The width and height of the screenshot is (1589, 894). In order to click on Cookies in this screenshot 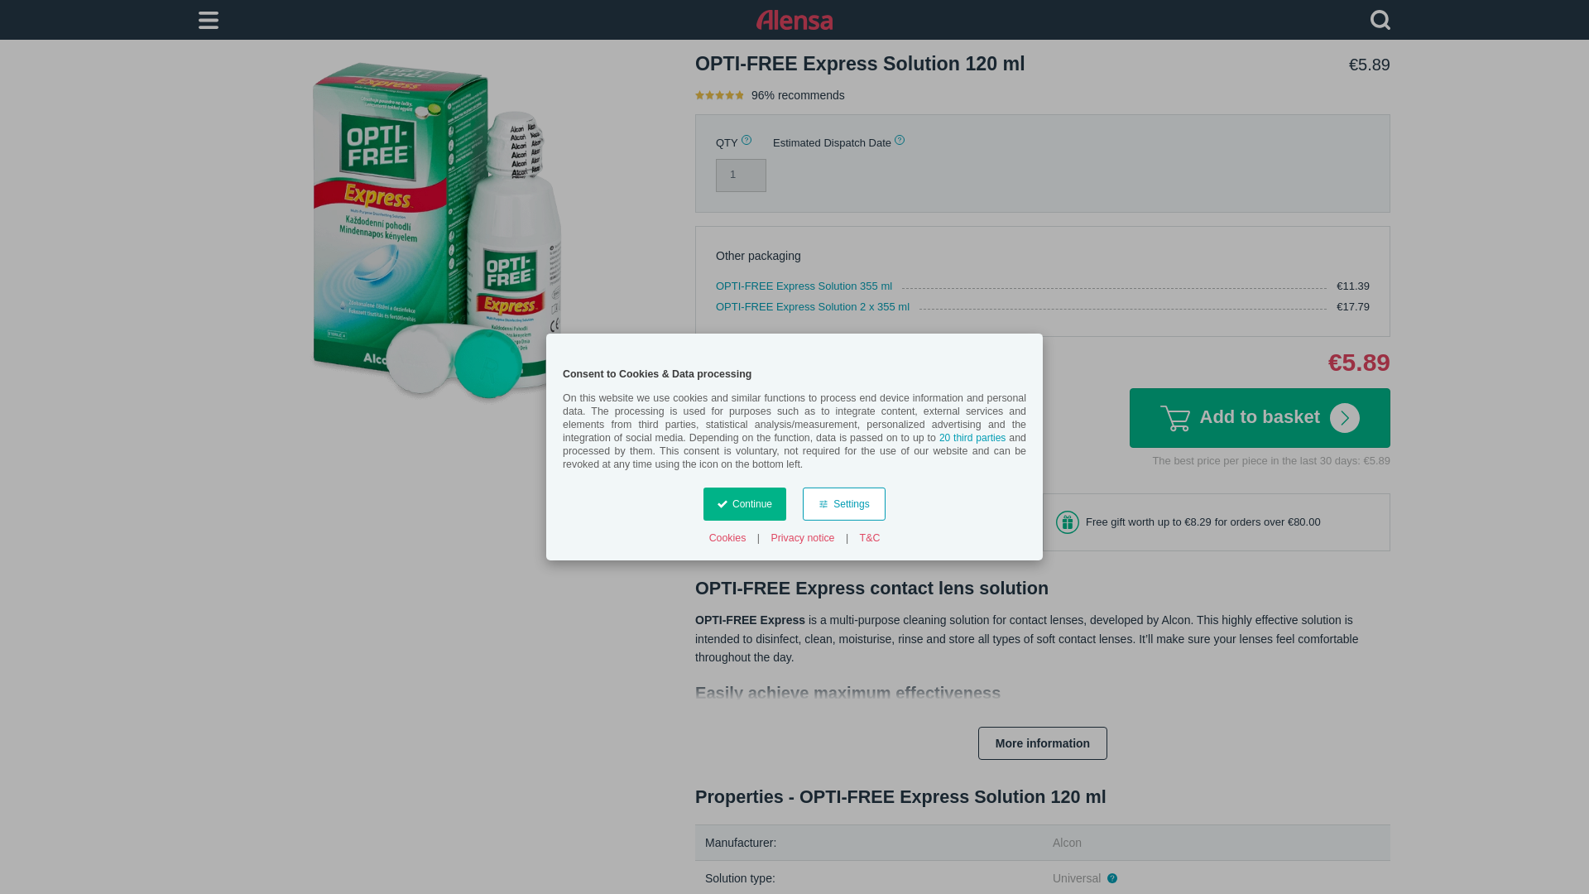, I will do `click(727, 538)`.